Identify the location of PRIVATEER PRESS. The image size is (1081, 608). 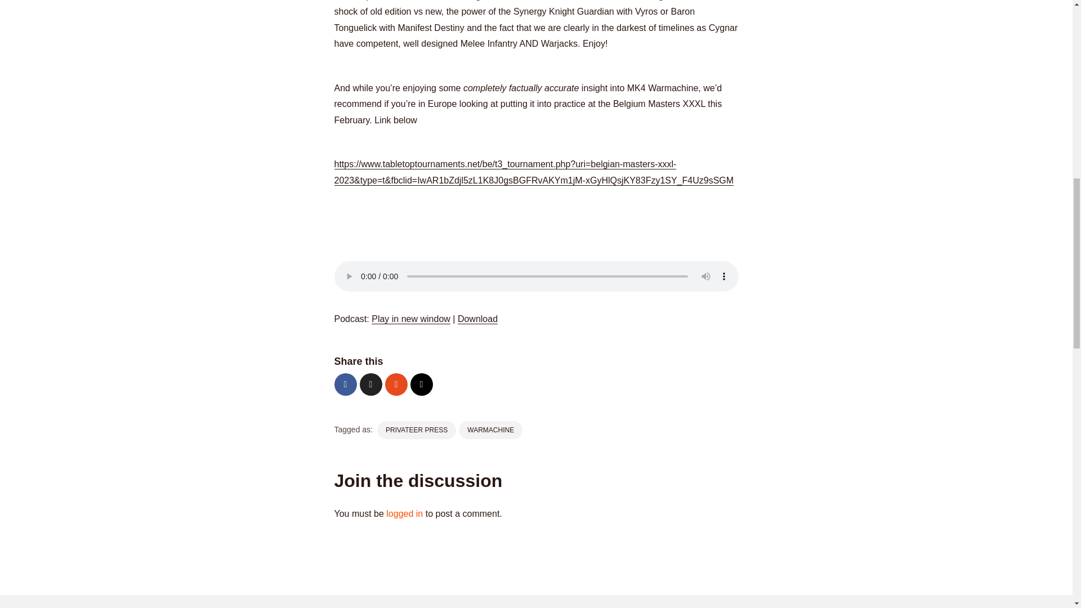
(417, 430).